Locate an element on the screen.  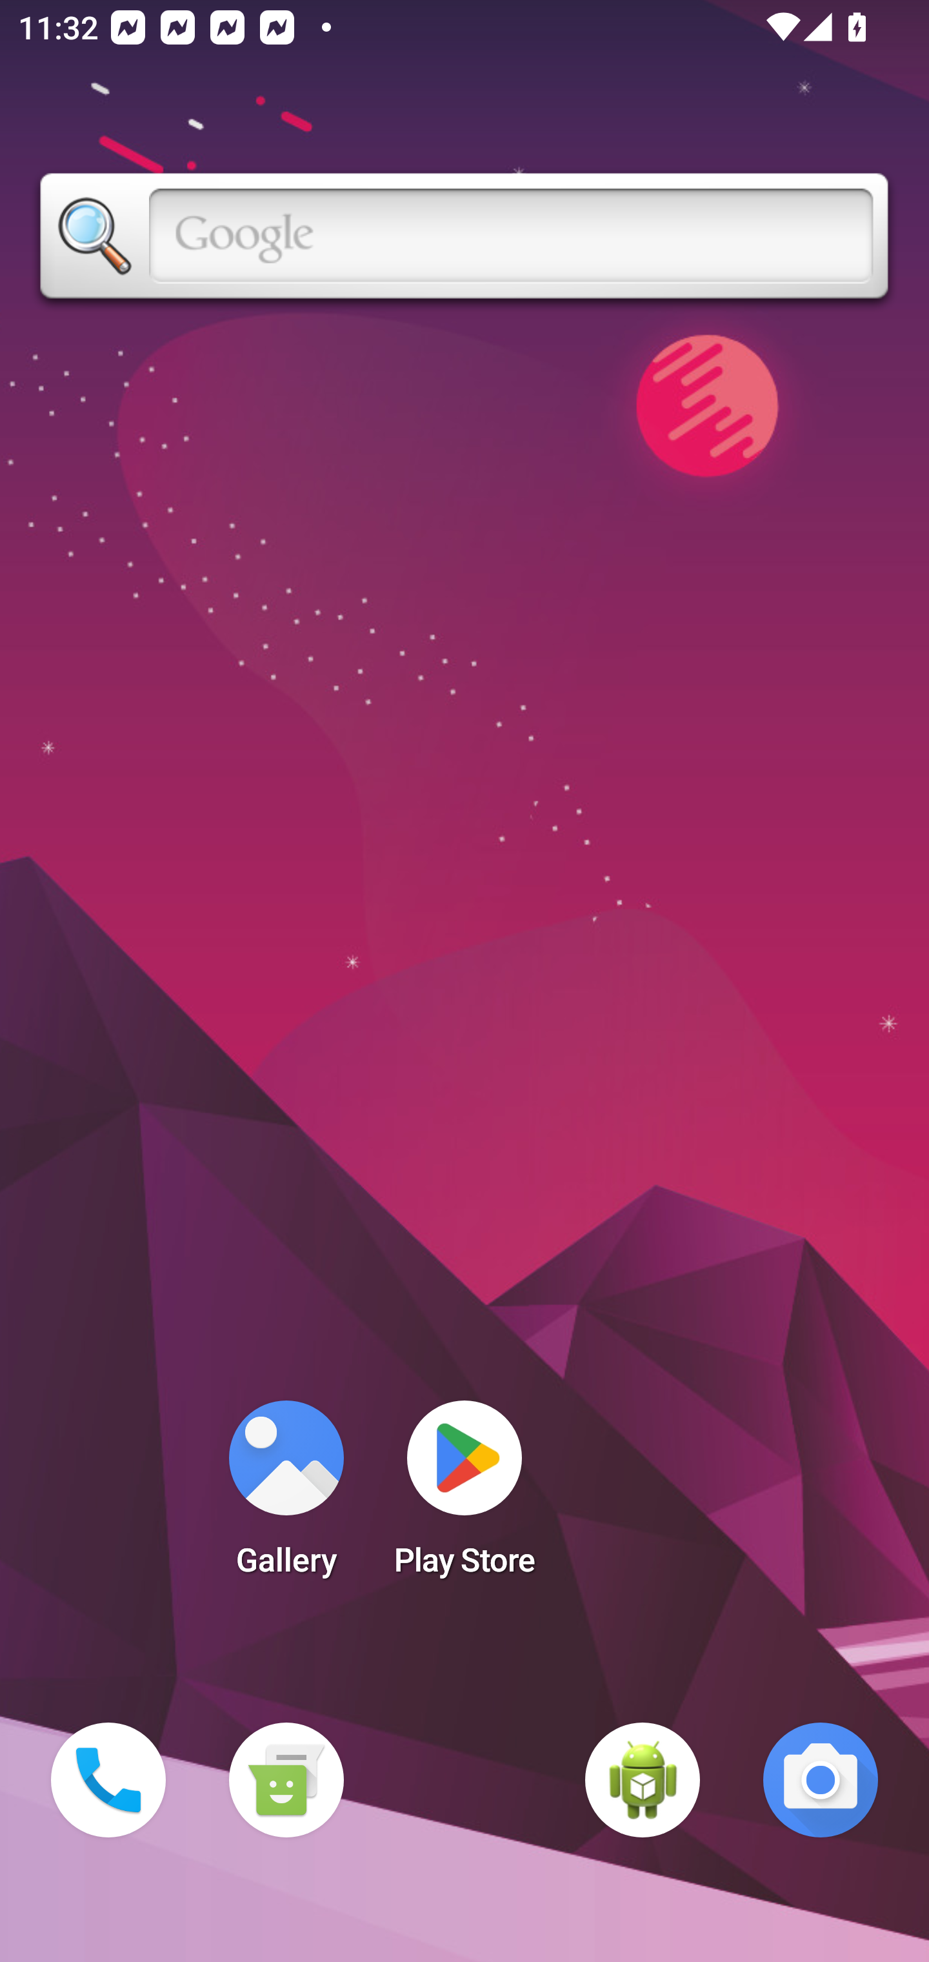
Play Store is located at coordinates (464, 1496).